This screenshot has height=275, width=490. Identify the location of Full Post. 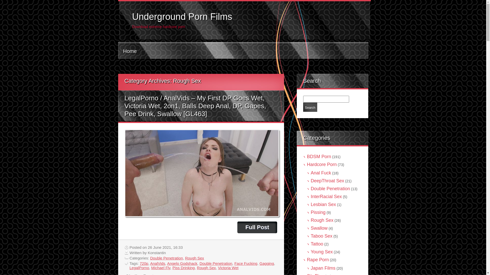
(257, 227).